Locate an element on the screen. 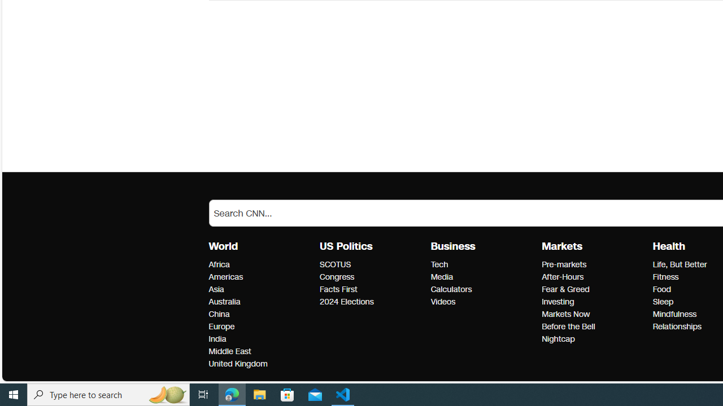 This screenshot has height=406, width=723. Calculators is located at coordinates (482, 289).